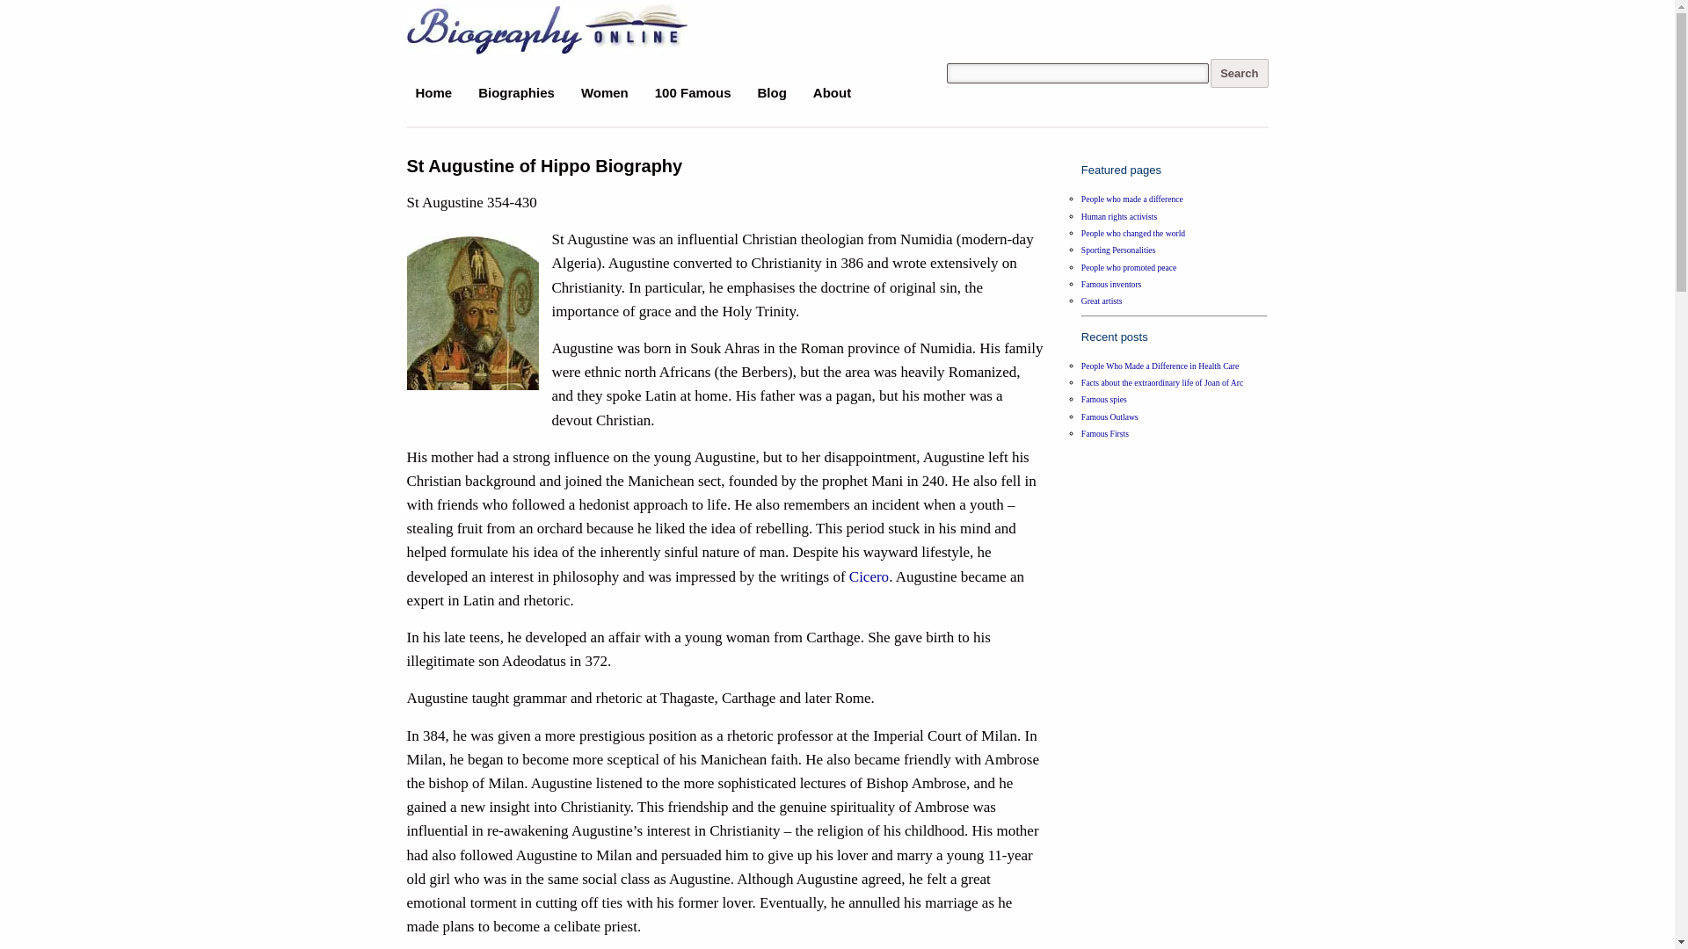  I want to click on Cicero, so click(869, 576).